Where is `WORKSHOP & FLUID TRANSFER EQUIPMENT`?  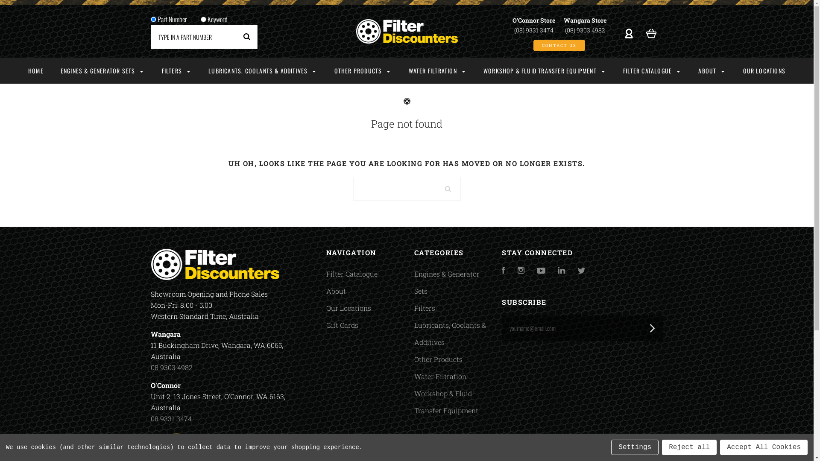
WORKSHOP & FLUID TRANSFER EQUIPMENT is located at coordinates (545, 71).